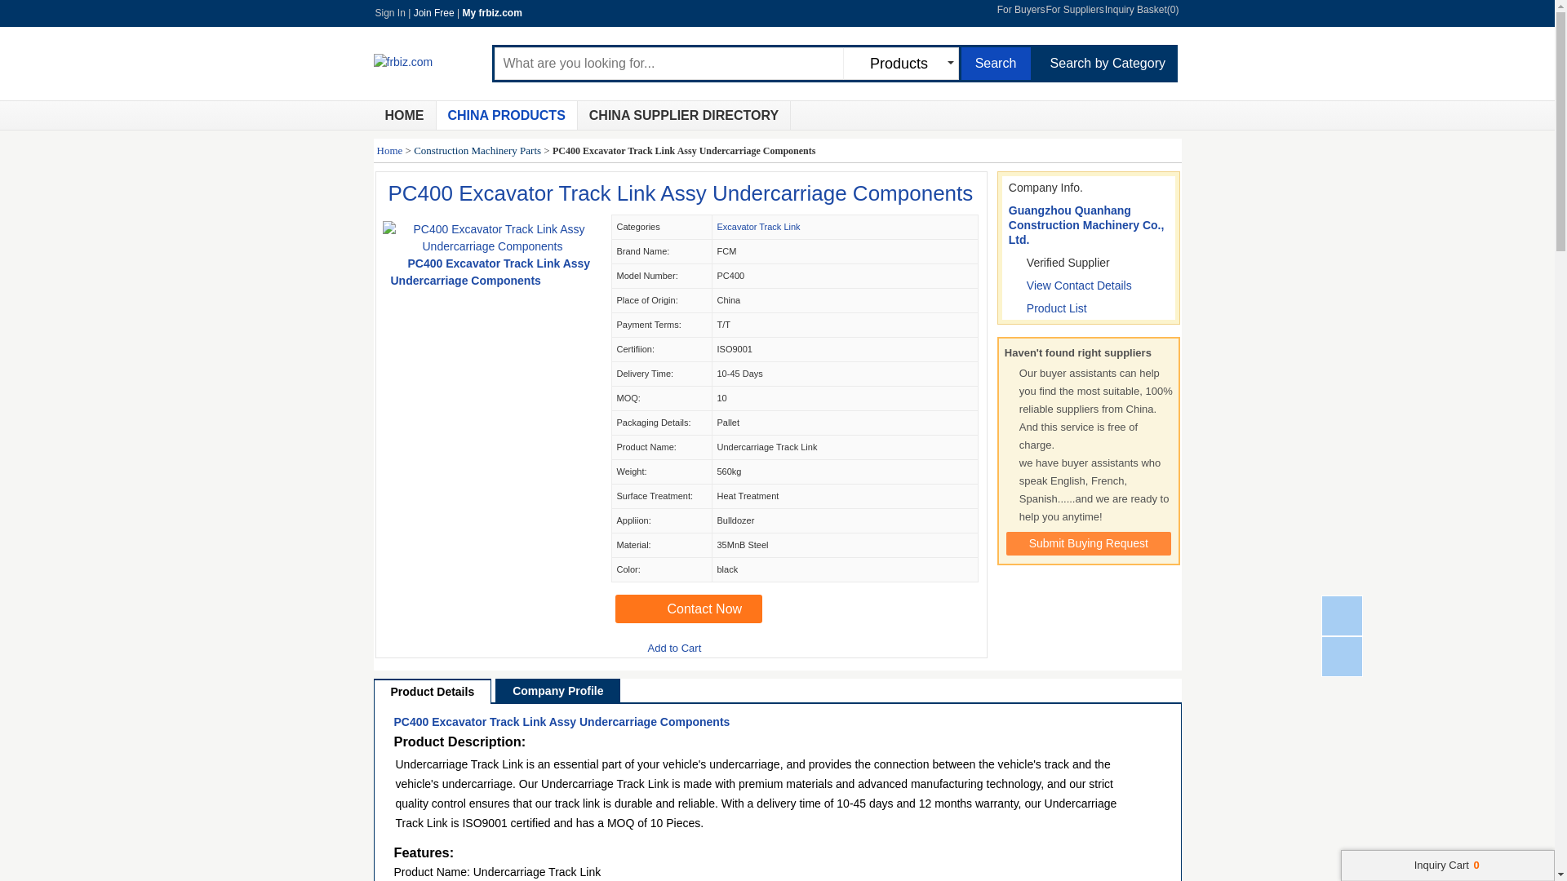 The height and width of the screenshot is (881, 1567). Describe the element at coordinates (1086, 225) in the screenshot. I see `Guangzhou Quanhang Construction Machinery Co., Ltd.` at that location.